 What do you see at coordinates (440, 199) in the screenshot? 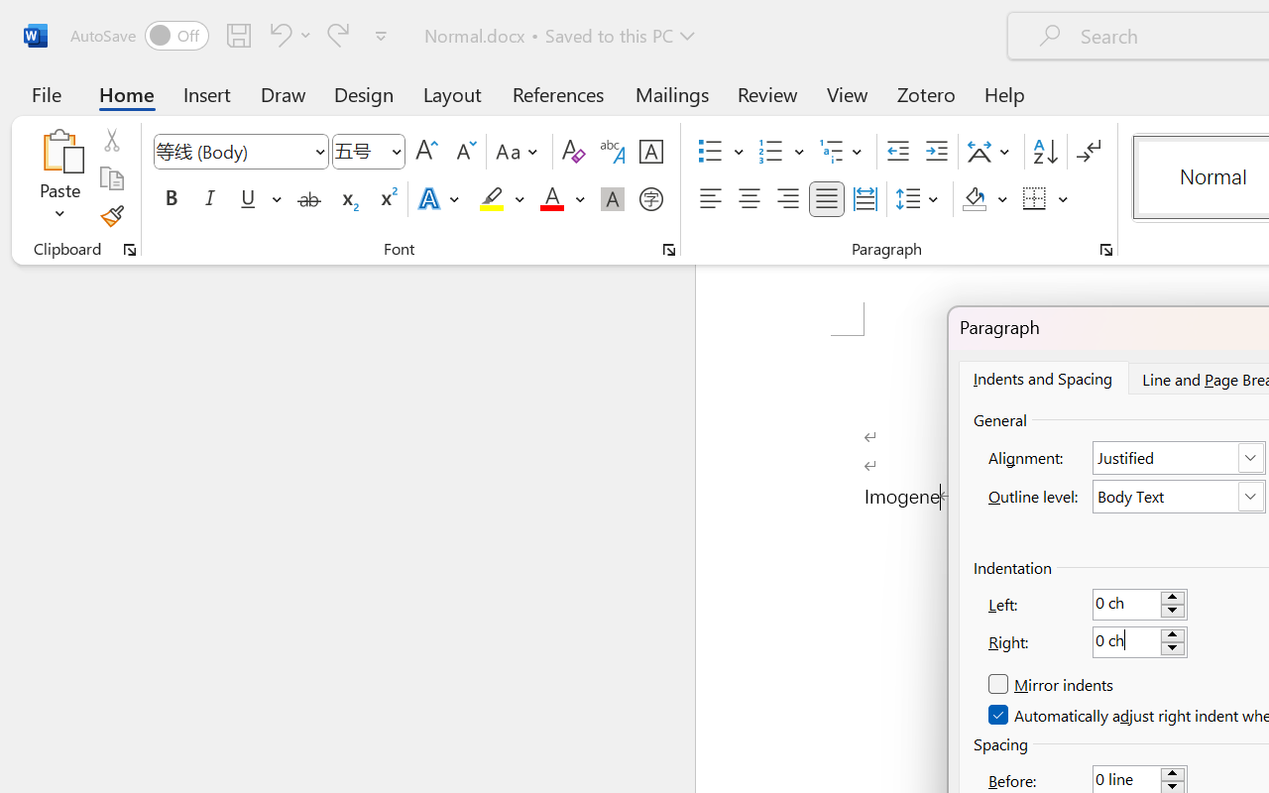
I see `Text Effects and Typography` at bounding box center [440, 199].